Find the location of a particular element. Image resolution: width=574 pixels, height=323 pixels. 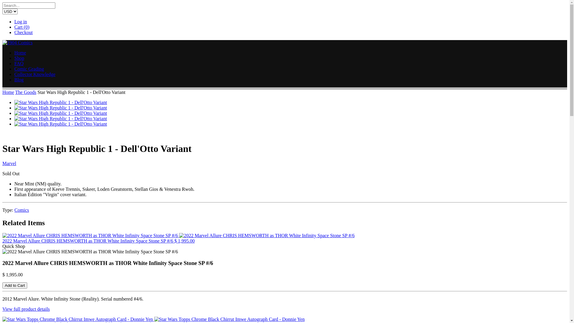

Add to Cart is located at coordinates (15, 285).